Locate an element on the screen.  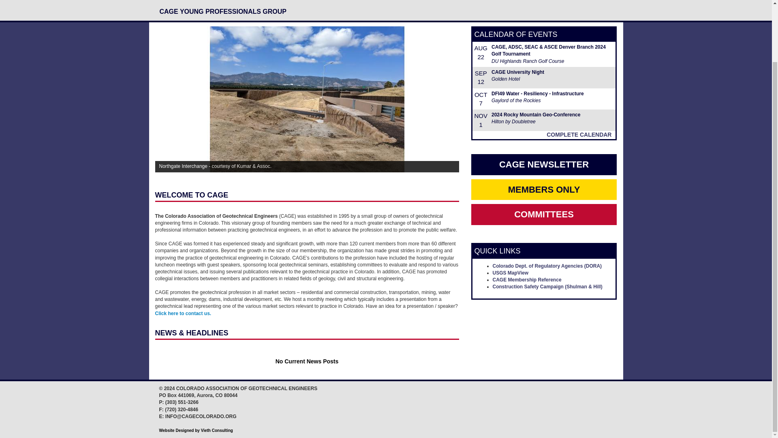
LINKS is located at coordinates (430, 3).